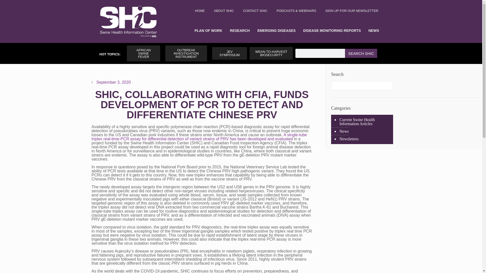 The image size is (486, 273). What do you see at coordinates (332, 30) in the screenshot?
I see `DISEASE MONITORING REPORTS` at bounding box center [332, 30].